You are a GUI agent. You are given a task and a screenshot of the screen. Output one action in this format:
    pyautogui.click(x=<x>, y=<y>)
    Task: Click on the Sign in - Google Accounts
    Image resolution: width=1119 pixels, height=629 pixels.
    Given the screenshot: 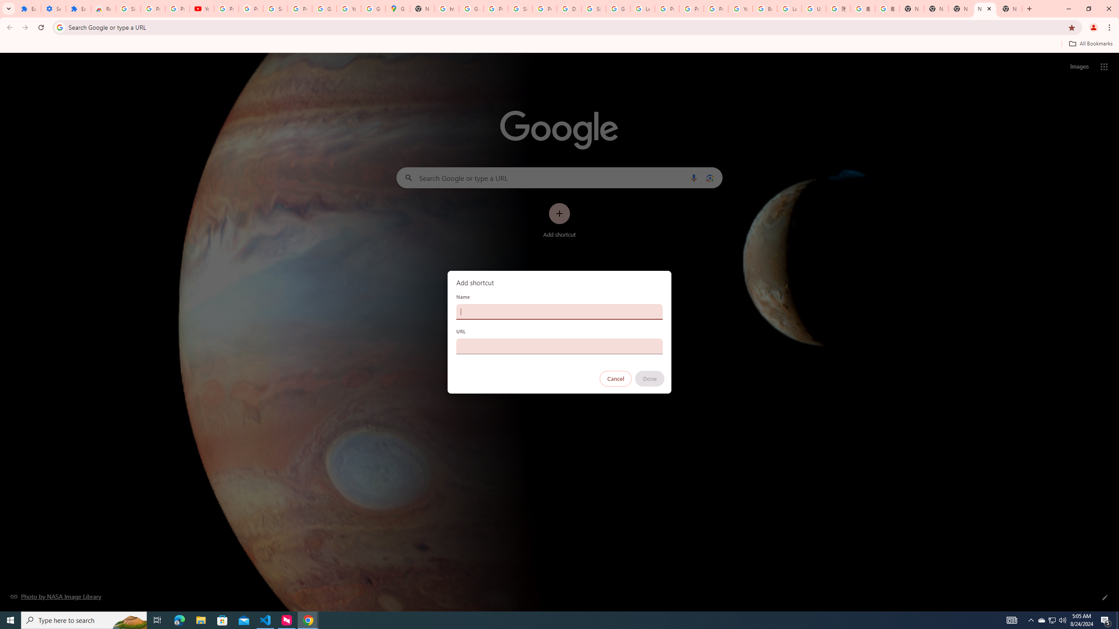 What is the action you would take?
    pyautogui.click(x=520, y=9)
    